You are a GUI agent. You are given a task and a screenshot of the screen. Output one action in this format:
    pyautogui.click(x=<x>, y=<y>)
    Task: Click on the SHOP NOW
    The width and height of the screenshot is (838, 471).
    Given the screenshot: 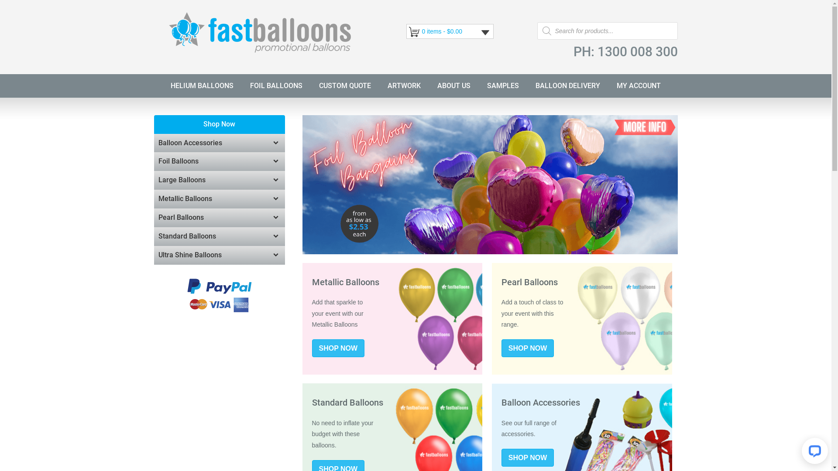 What is the action you would take?
    pyautogui.click(x=528, y=348)
    